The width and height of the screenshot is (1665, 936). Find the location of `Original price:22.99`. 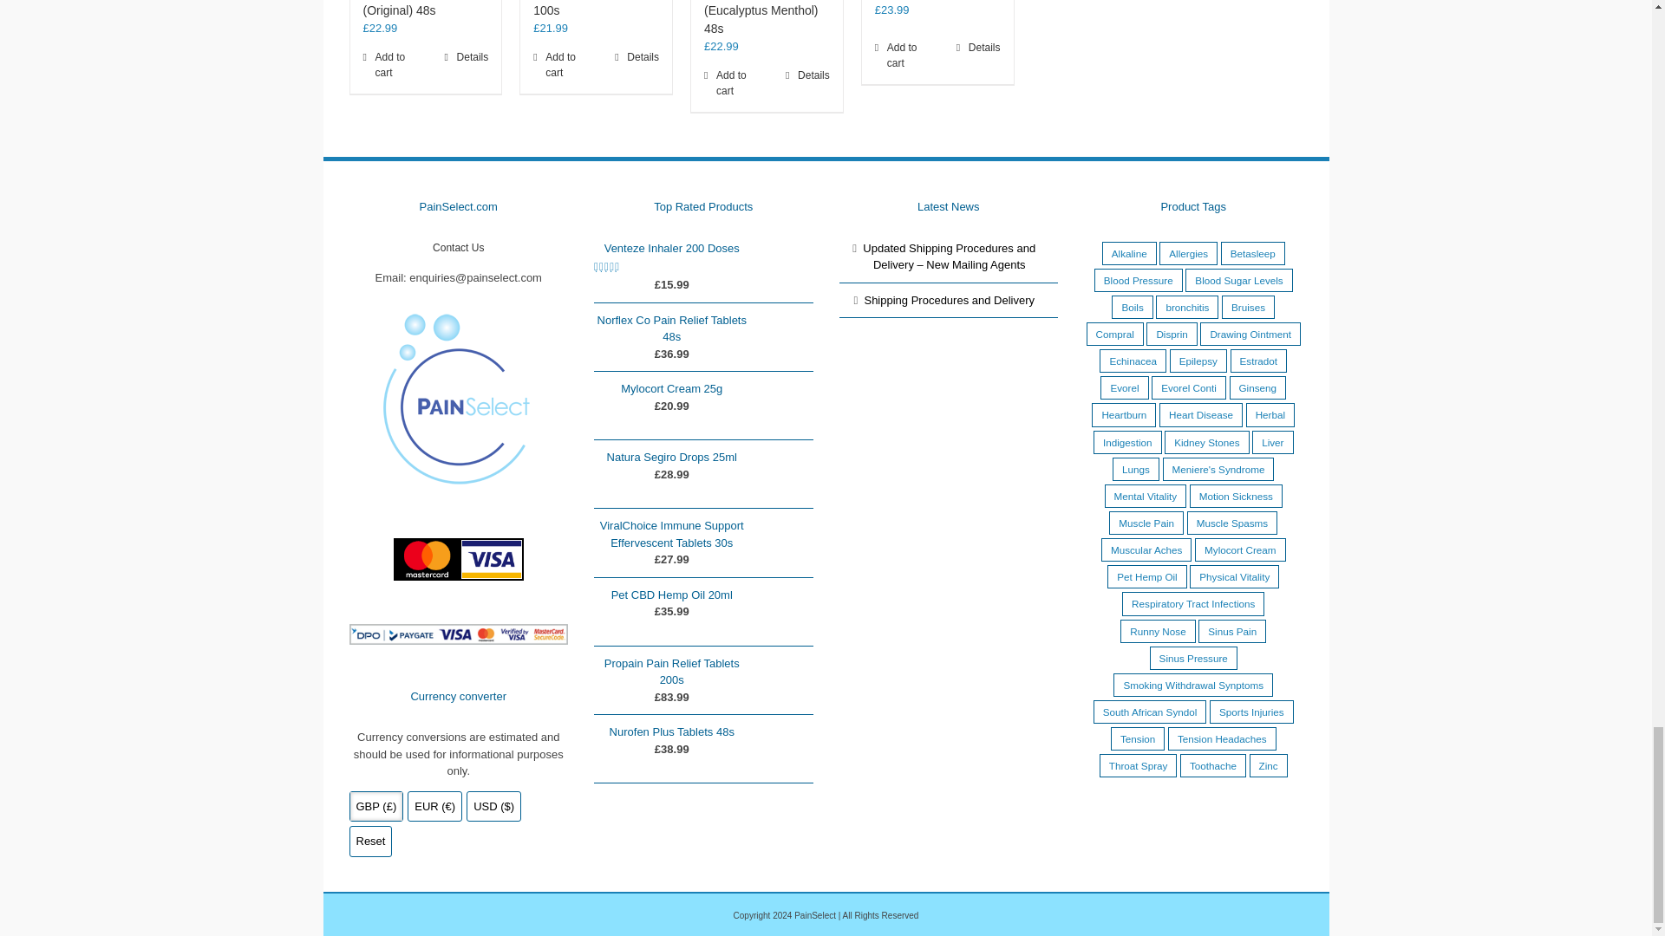

Original price:22.99 is located at coordinates (721, 46).